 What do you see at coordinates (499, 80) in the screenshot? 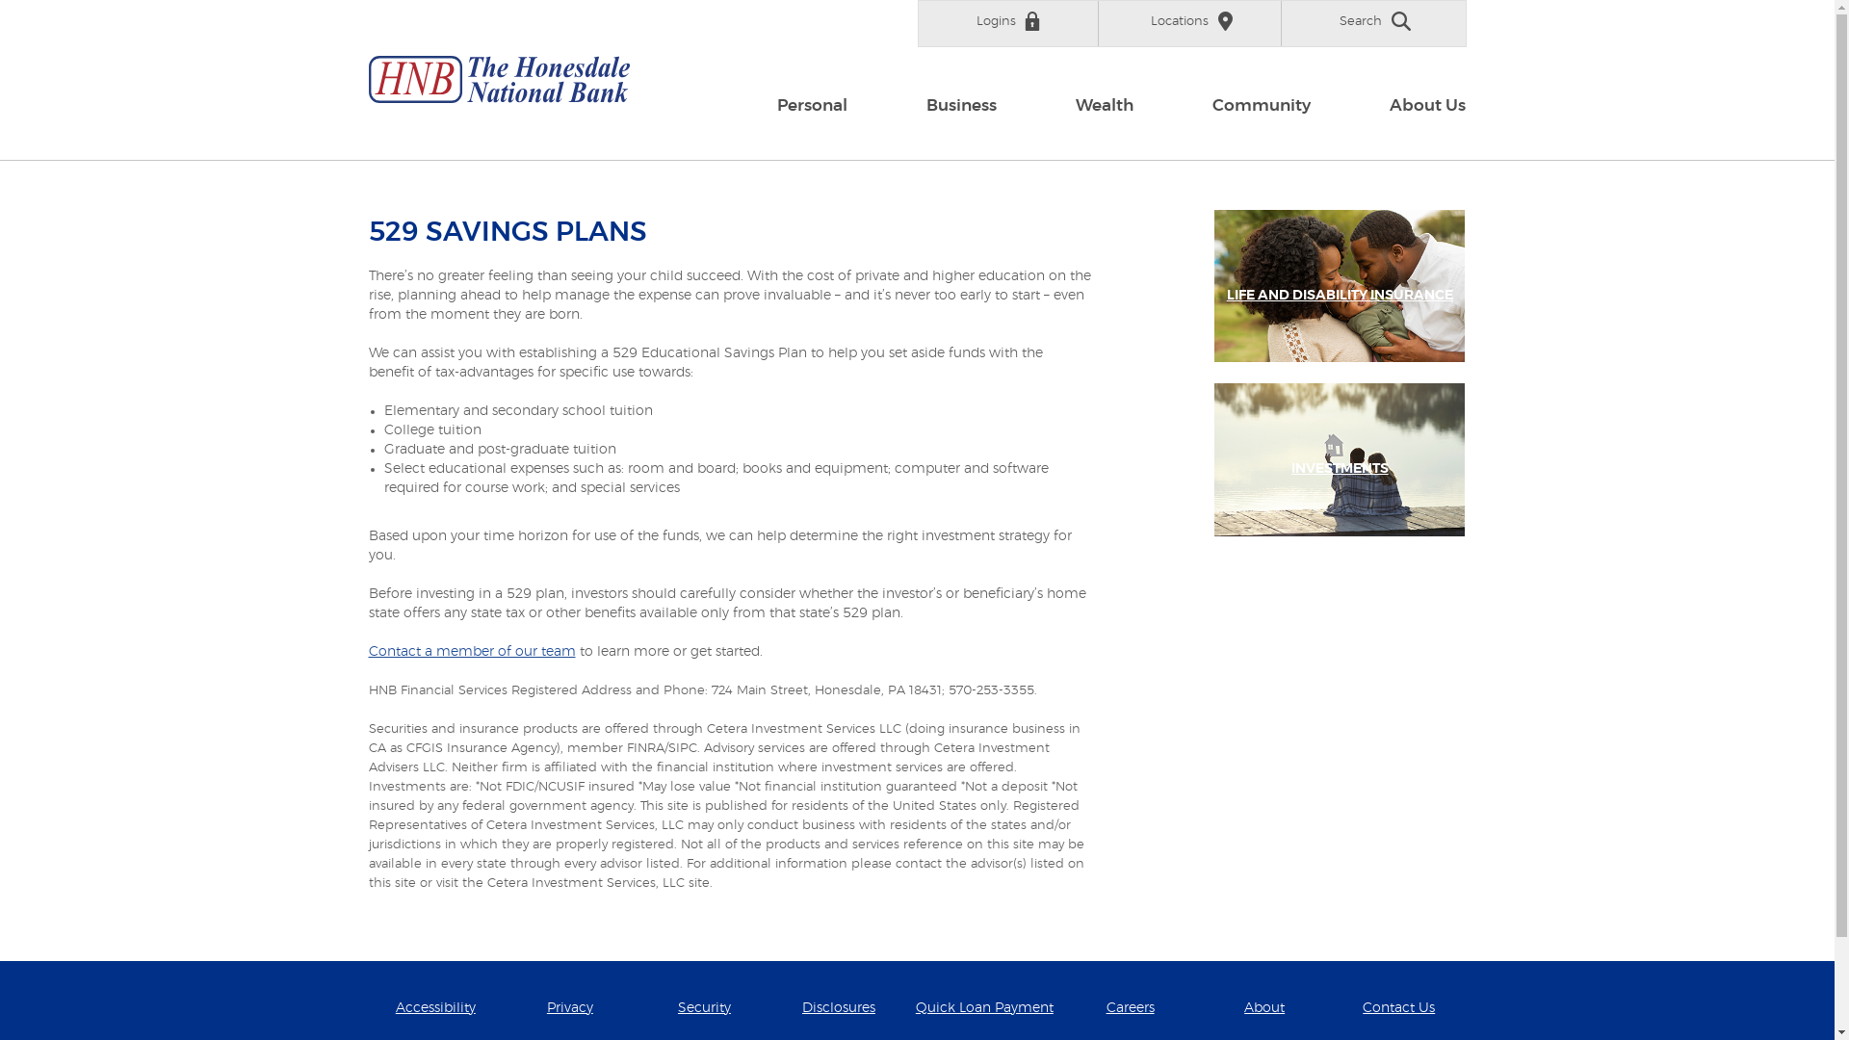
I see `The Honesdale National Bank, Honesdale, PA` at bounding box center [499, 80].